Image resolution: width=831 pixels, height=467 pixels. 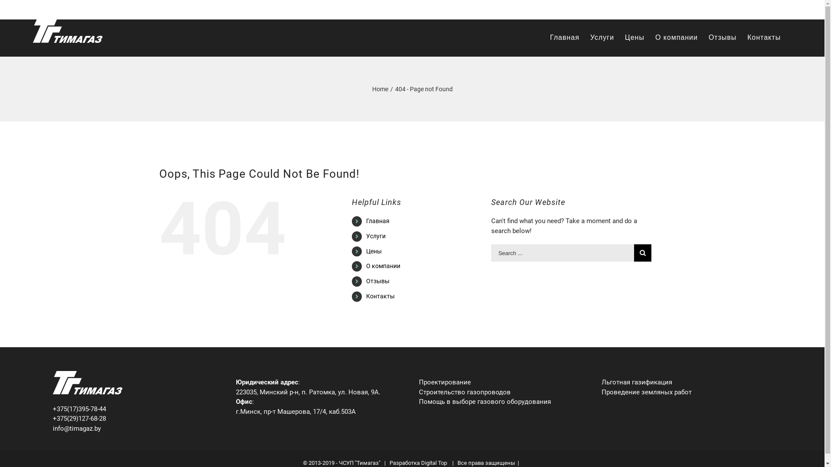 I want to click on +375(29)127-68-28, so click(x=138, y=419).